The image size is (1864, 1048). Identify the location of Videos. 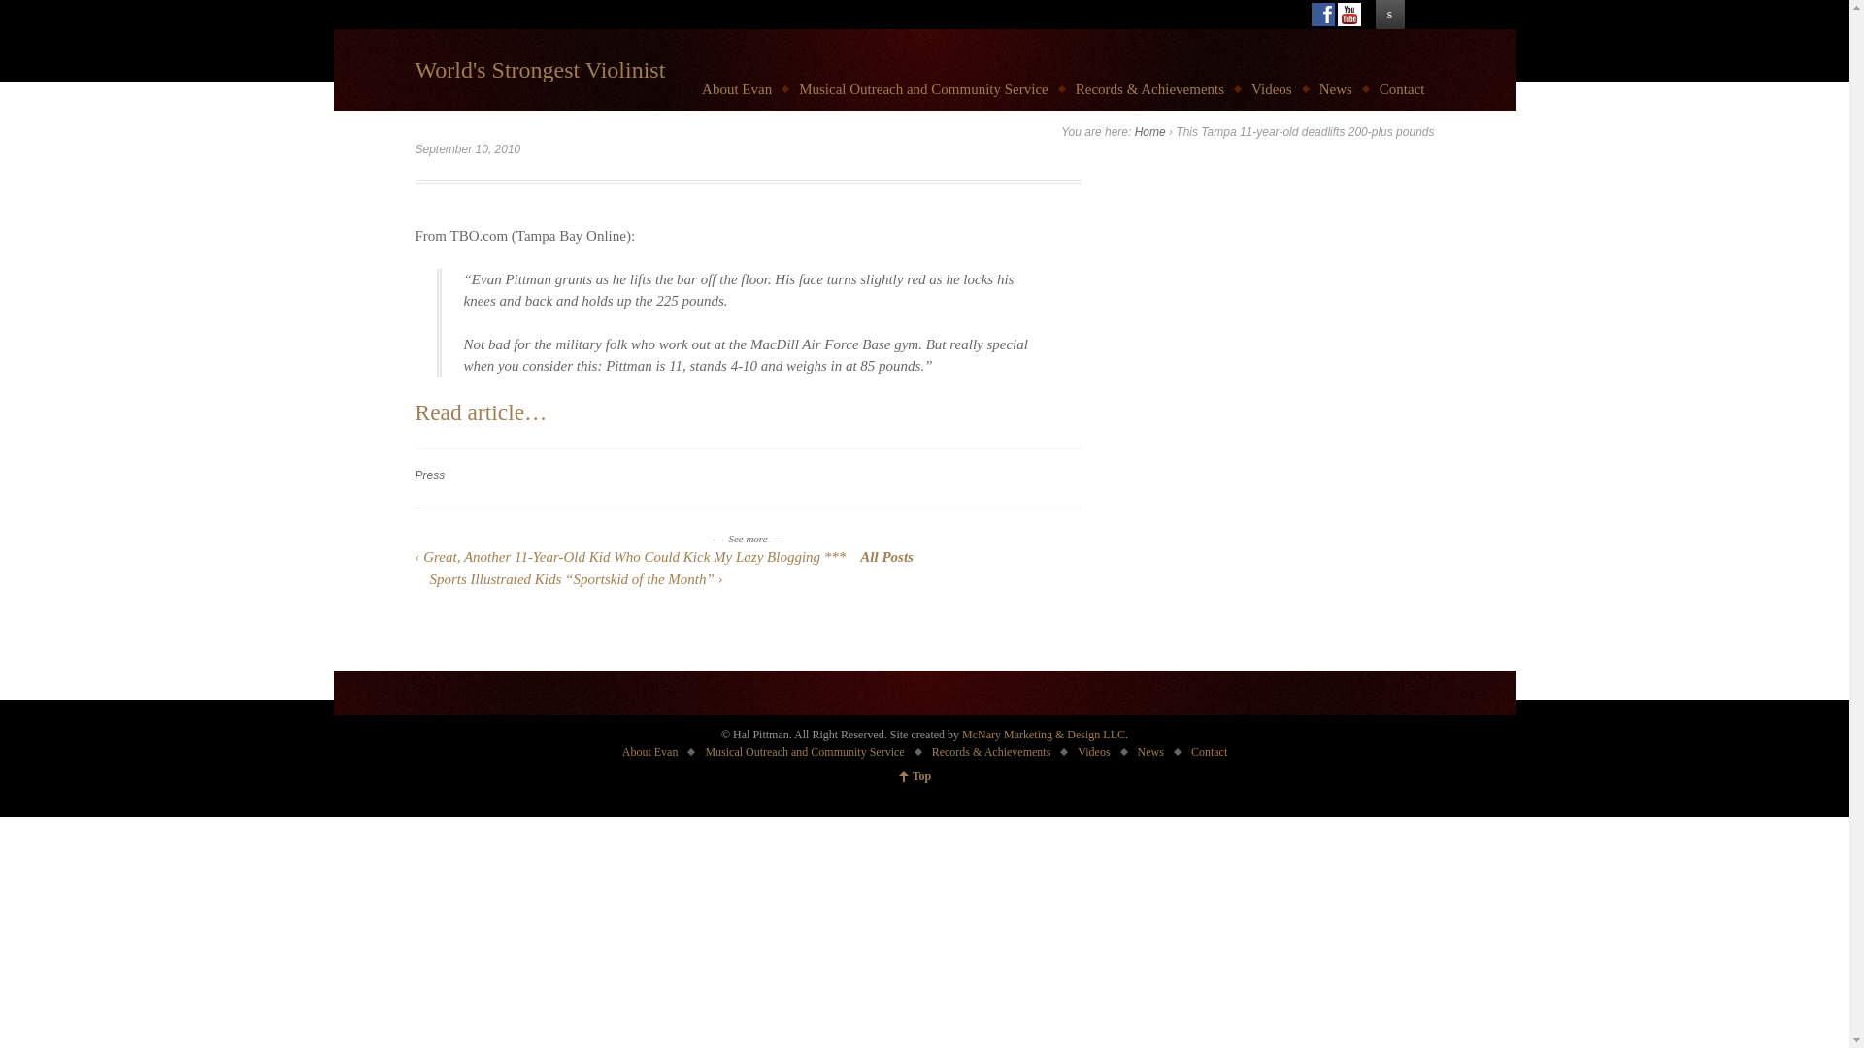
(1271, 89).